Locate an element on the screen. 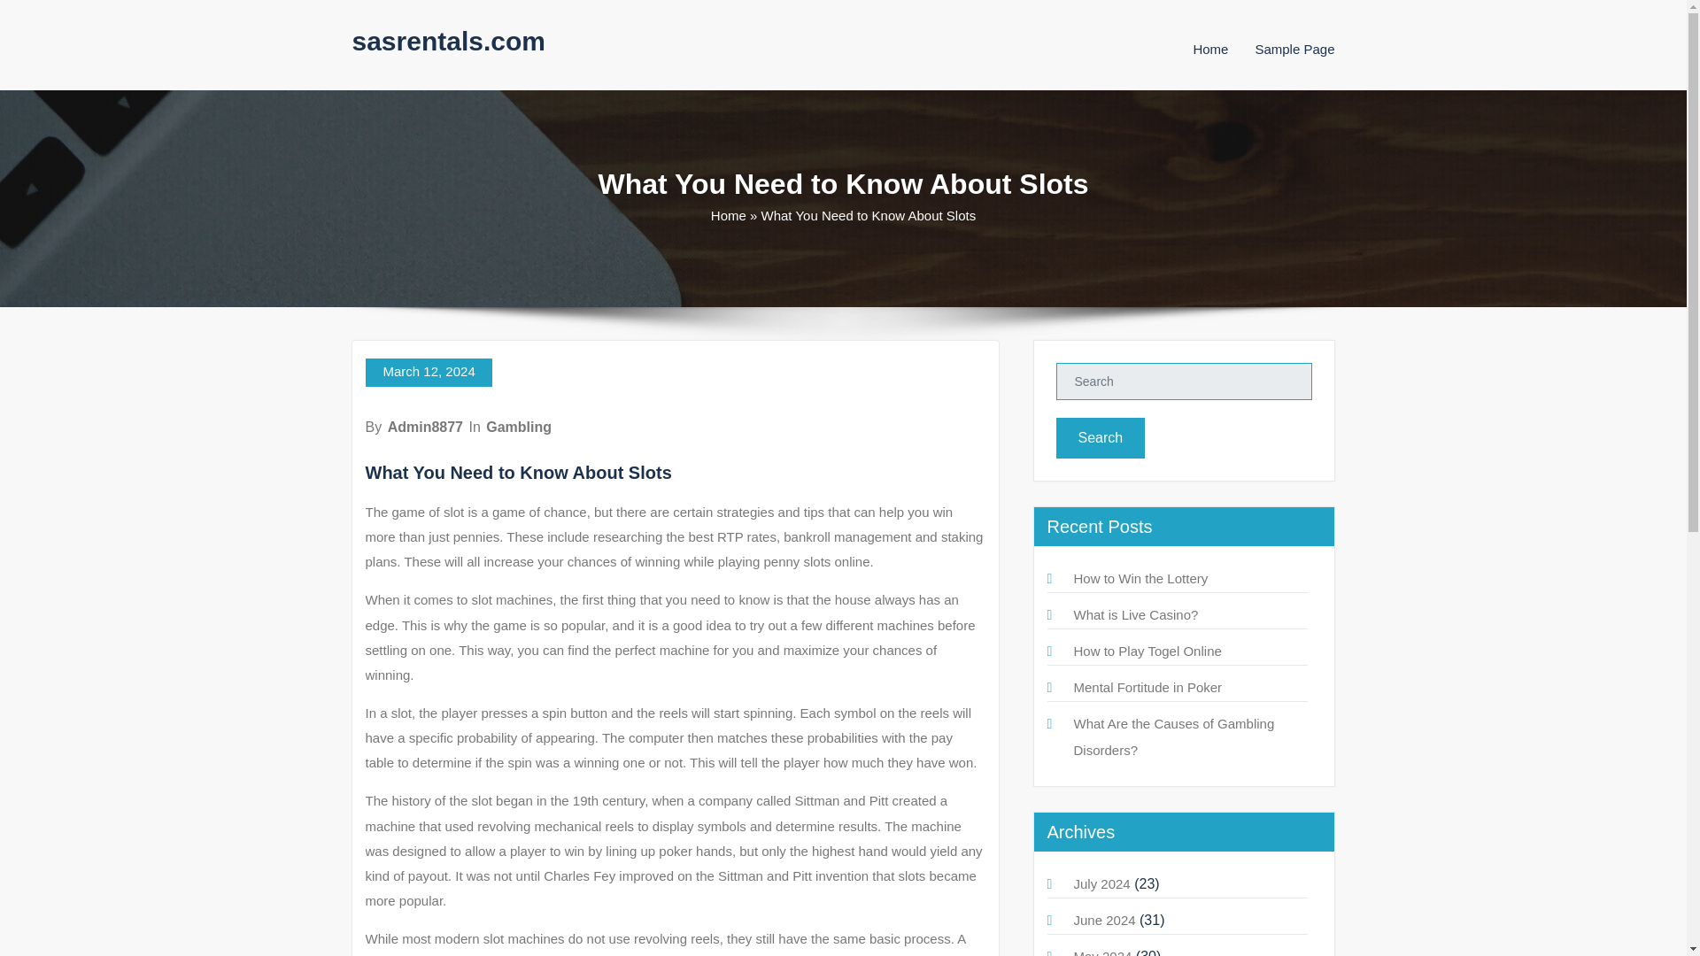  Gambling is located at coordinates (519, 427).